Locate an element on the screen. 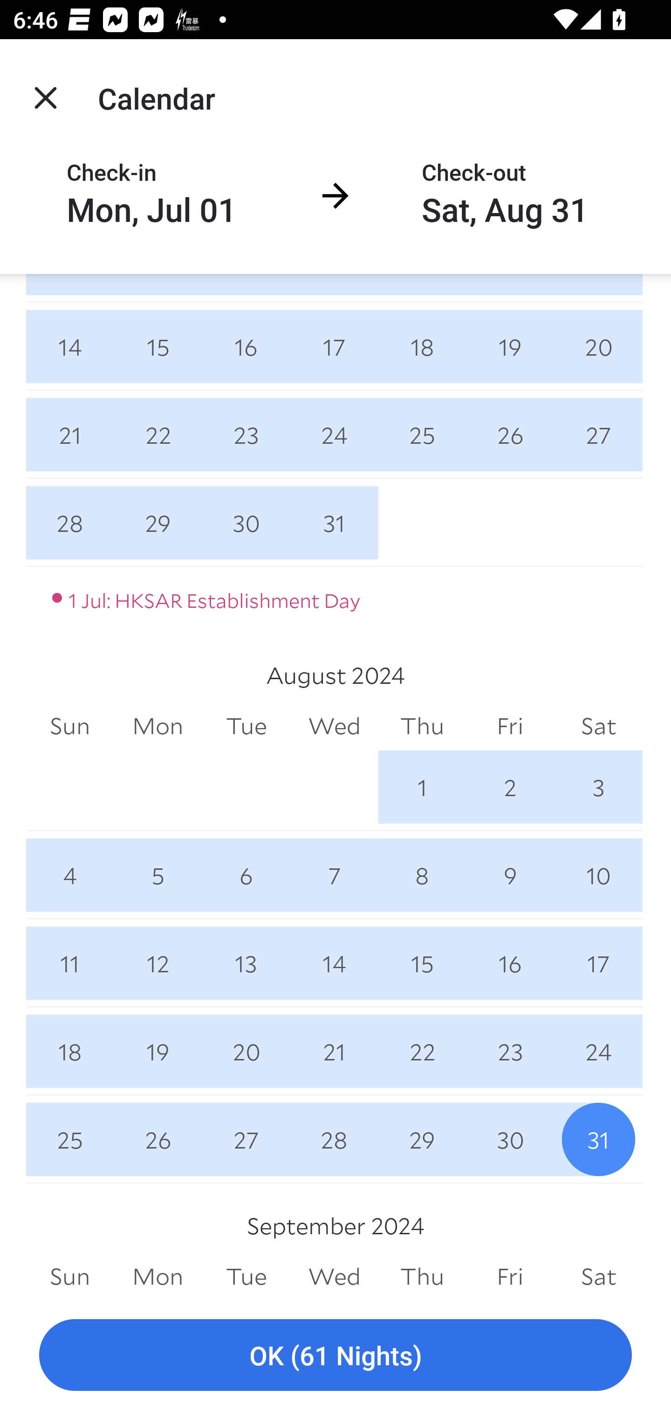 The height and width of the screenshot is (1417, 671). Thu is located at coordinates (422, 726).